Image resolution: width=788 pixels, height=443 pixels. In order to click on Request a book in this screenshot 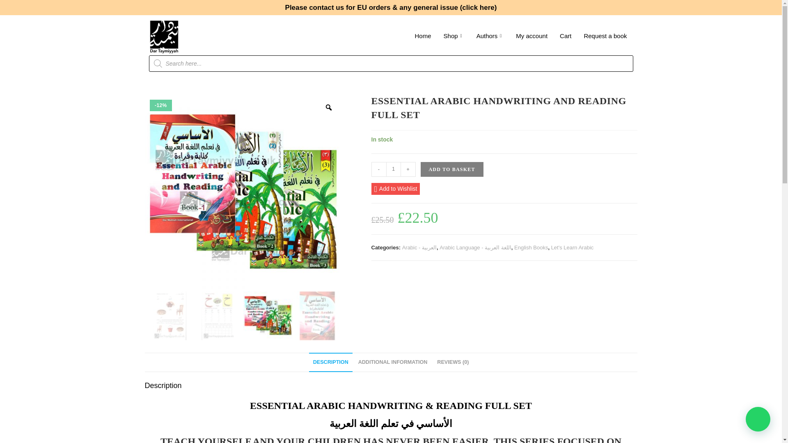, I will do `click(605, 36)`.